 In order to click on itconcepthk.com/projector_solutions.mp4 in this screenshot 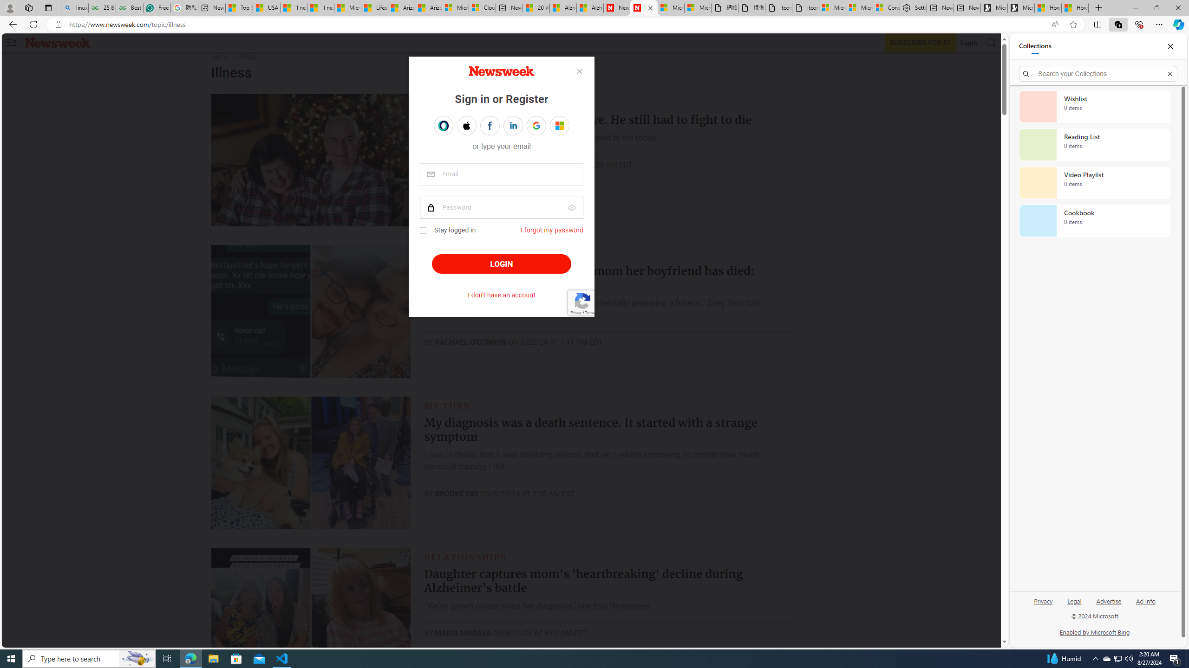, I will do `click(805, 8)`.